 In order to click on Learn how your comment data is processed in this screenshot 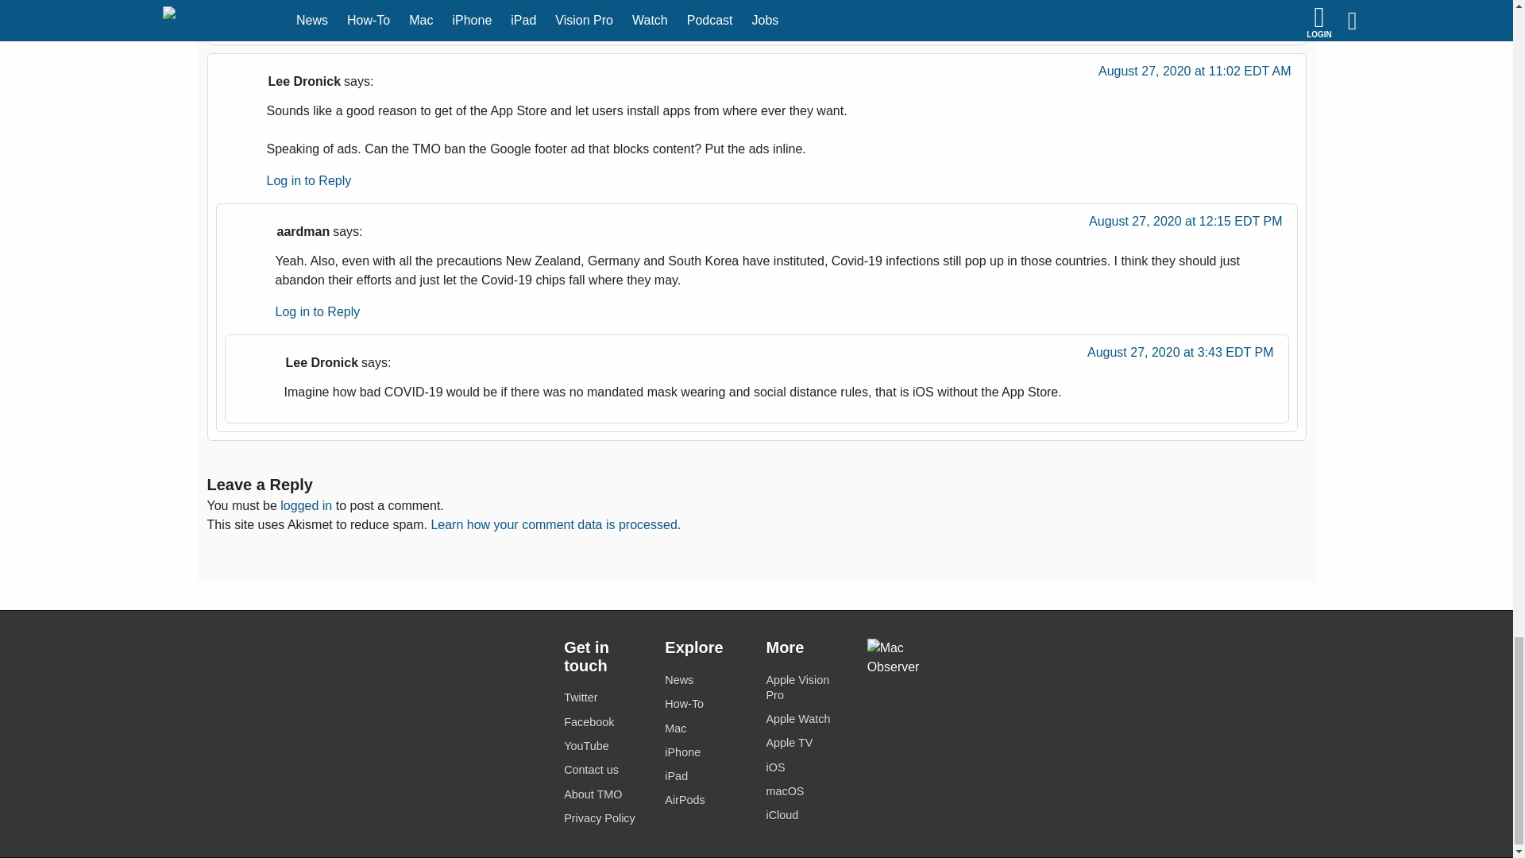, I will do `click(553, 524)`.